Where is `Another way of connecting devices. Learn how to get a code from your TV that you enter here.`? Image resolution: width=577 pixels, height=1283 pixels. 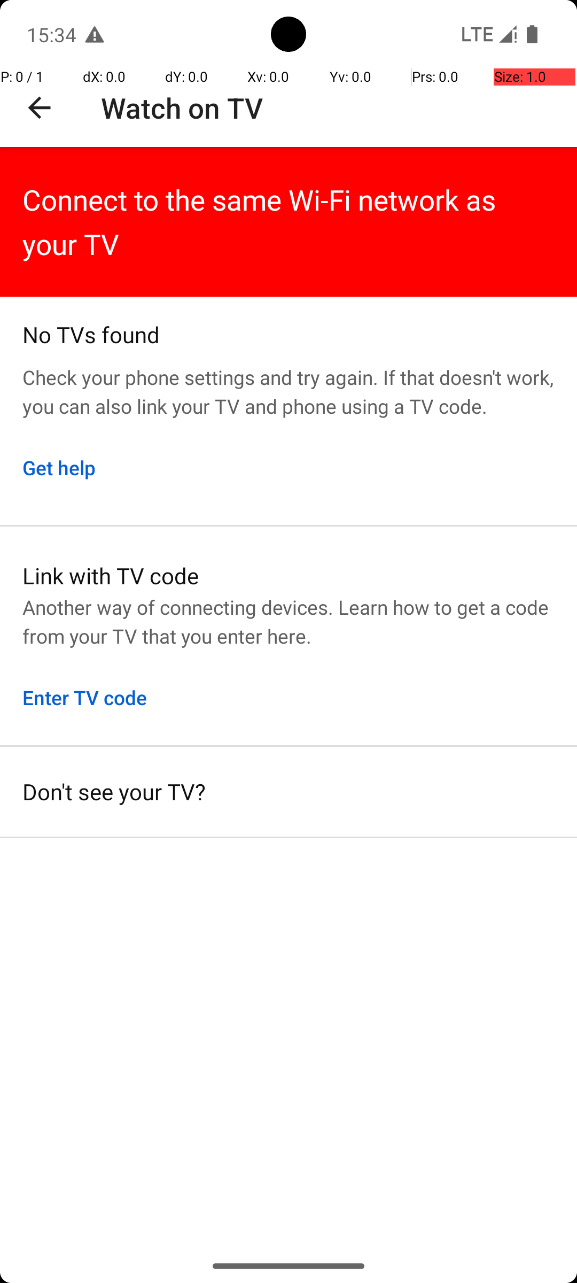 Another way of connecting devices. Learn how to get a code from your TV that you enter here. is located at coordinates (288, 621).